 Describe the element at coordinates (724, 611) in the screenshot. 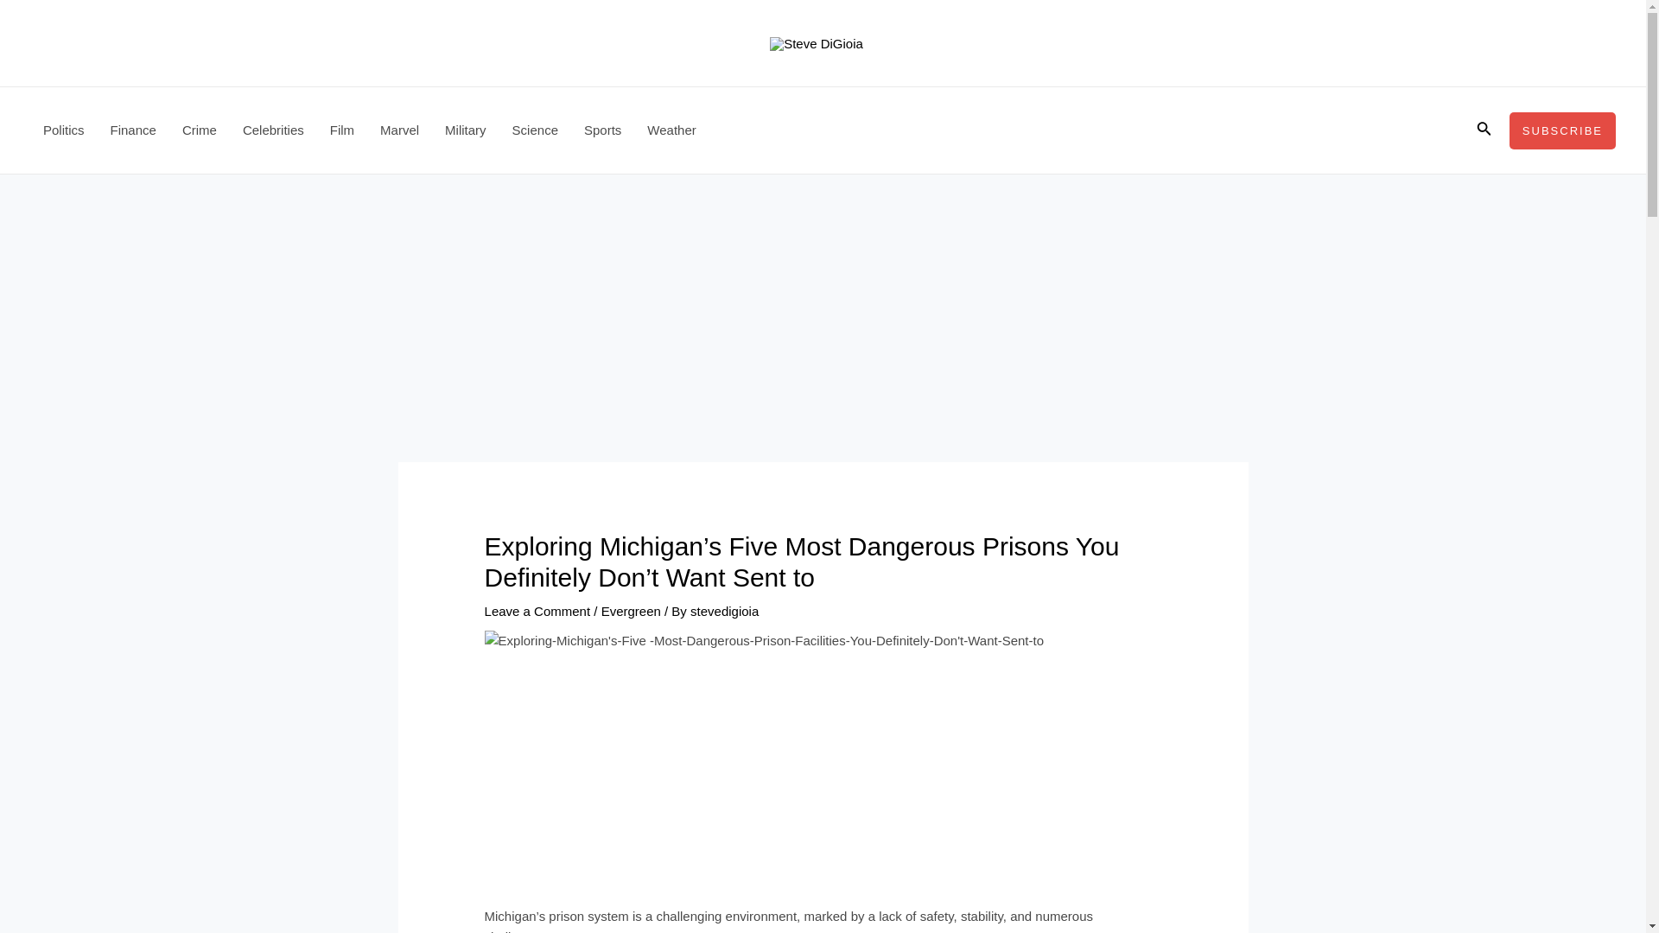

I see `stevedigioia` at that location.